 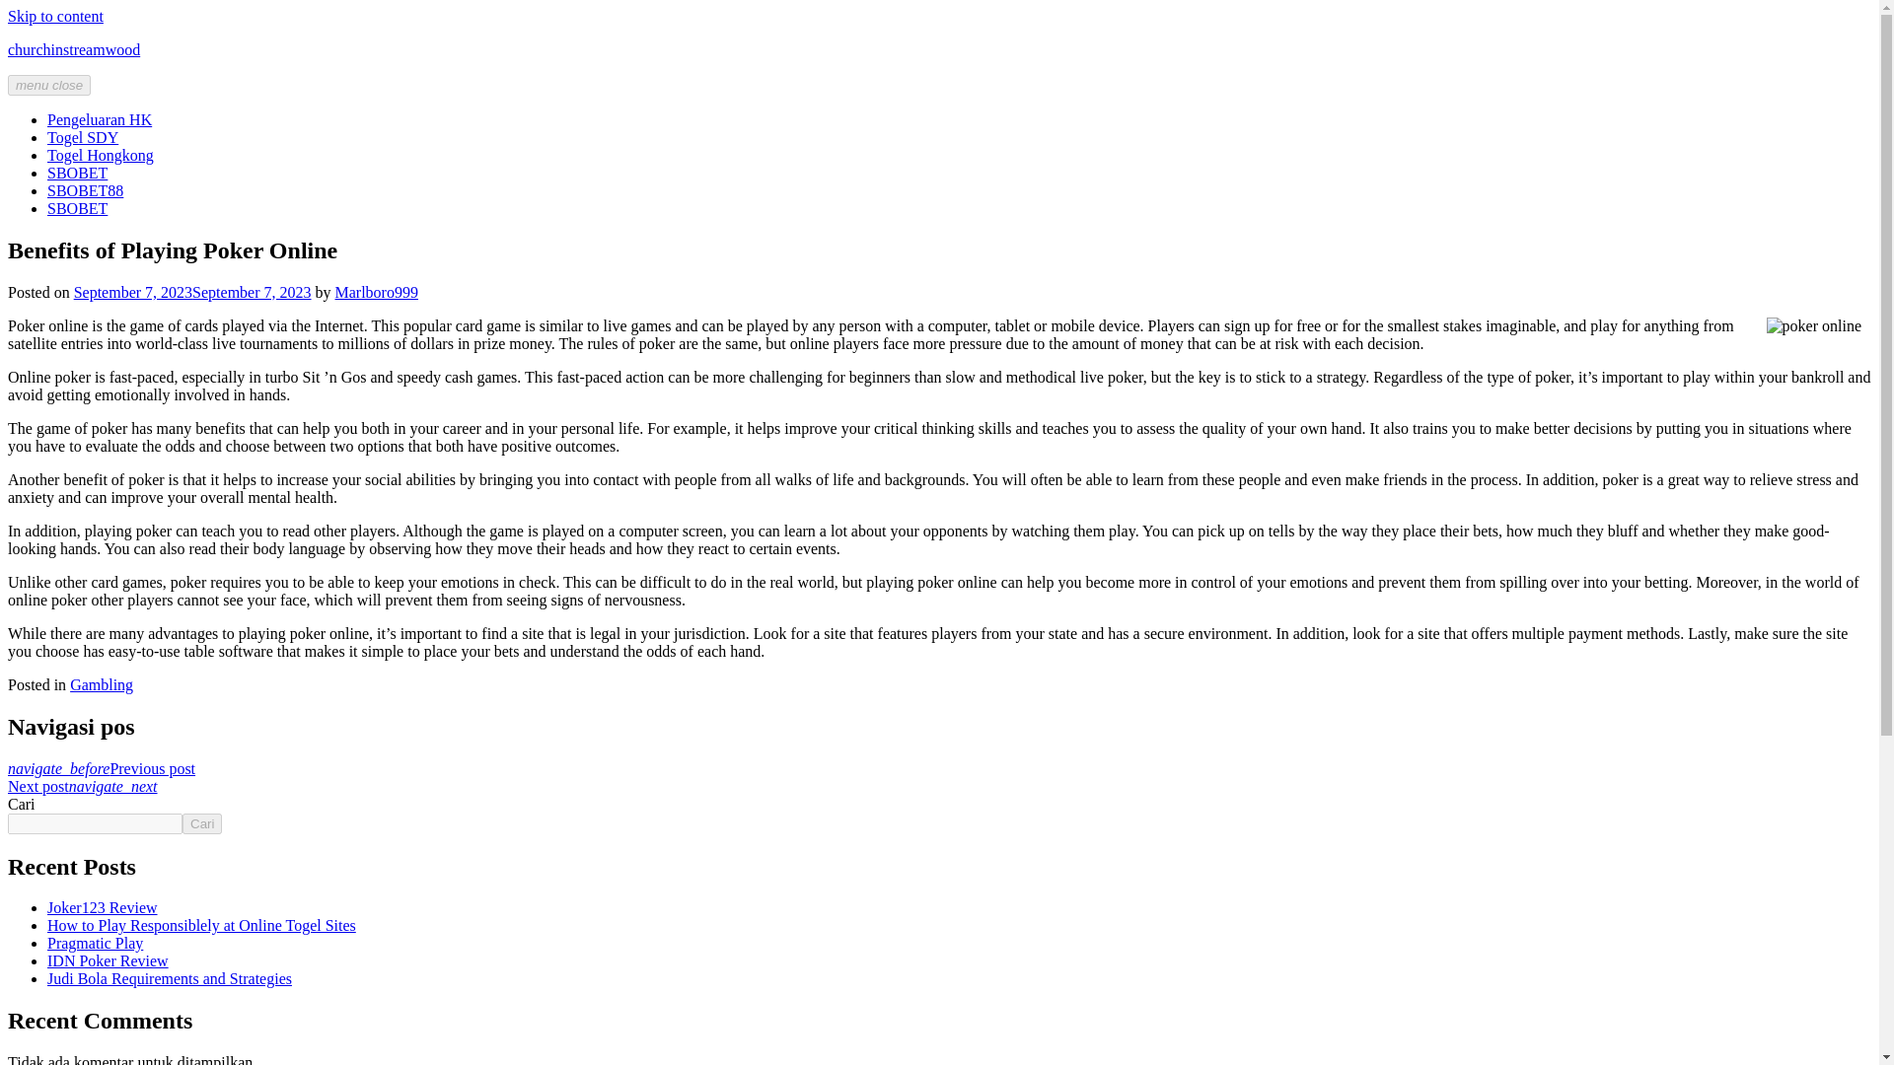 I want to click on churchinstreamwood, so click(x=73, y=49).